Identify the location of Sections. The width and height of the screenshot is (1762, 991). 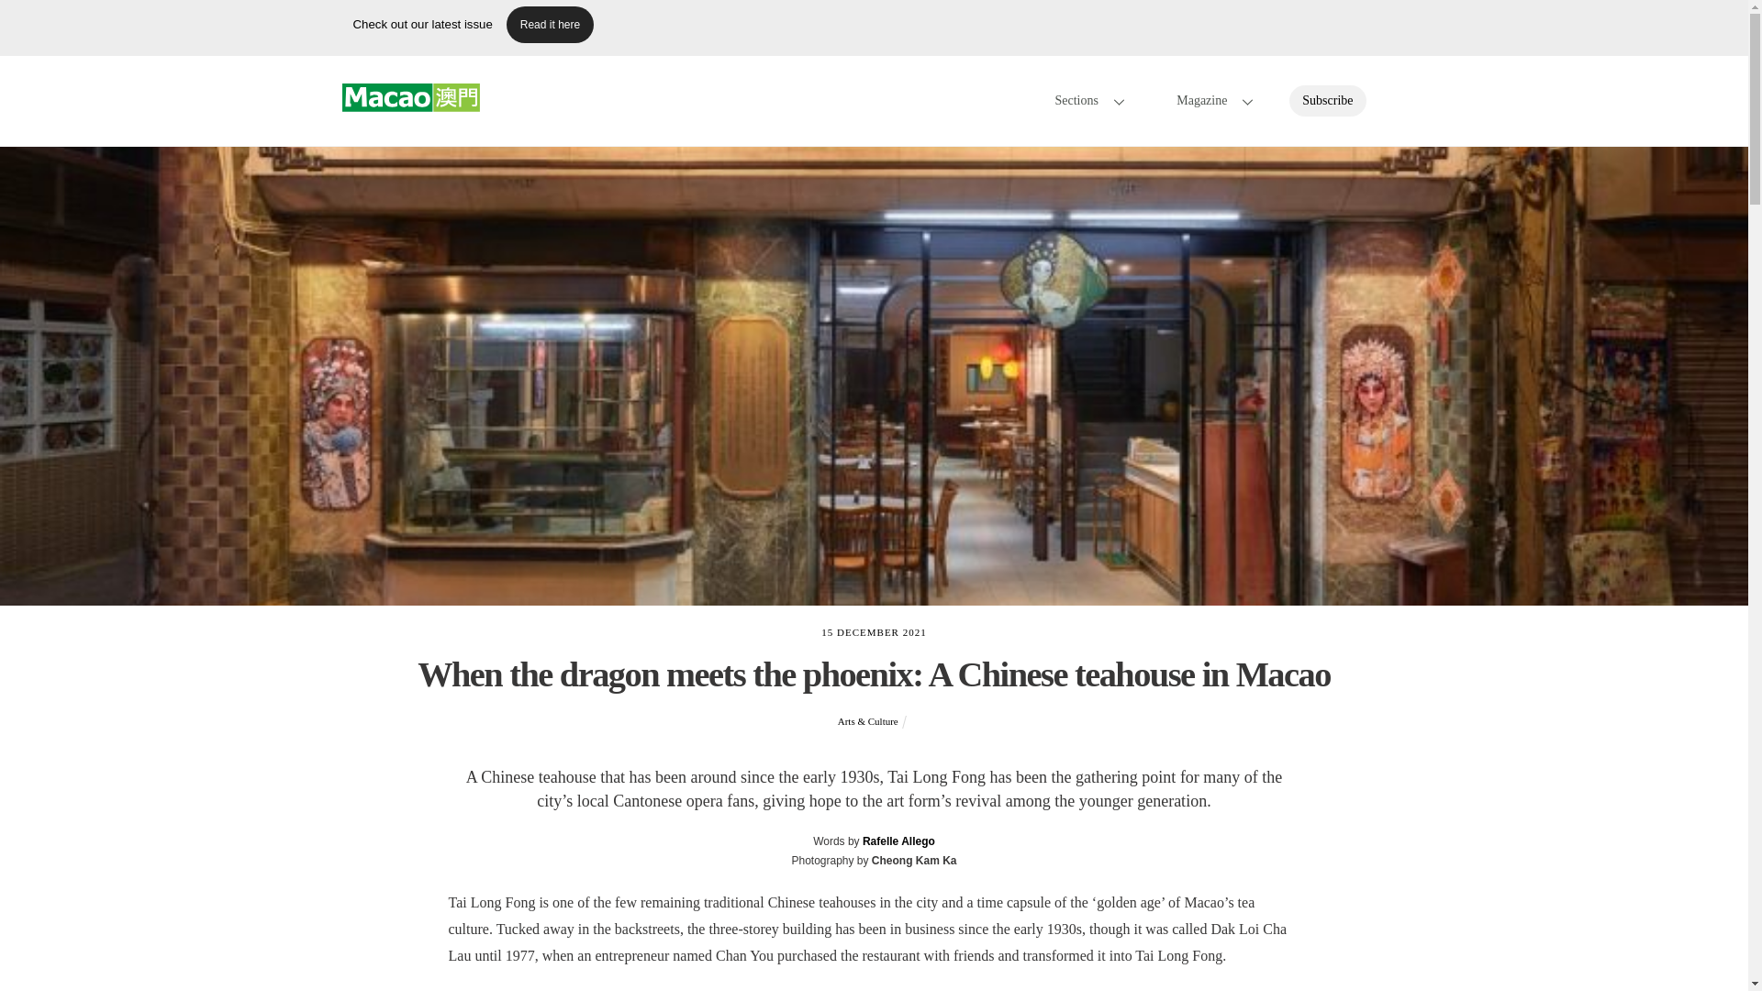
(1388, 100).